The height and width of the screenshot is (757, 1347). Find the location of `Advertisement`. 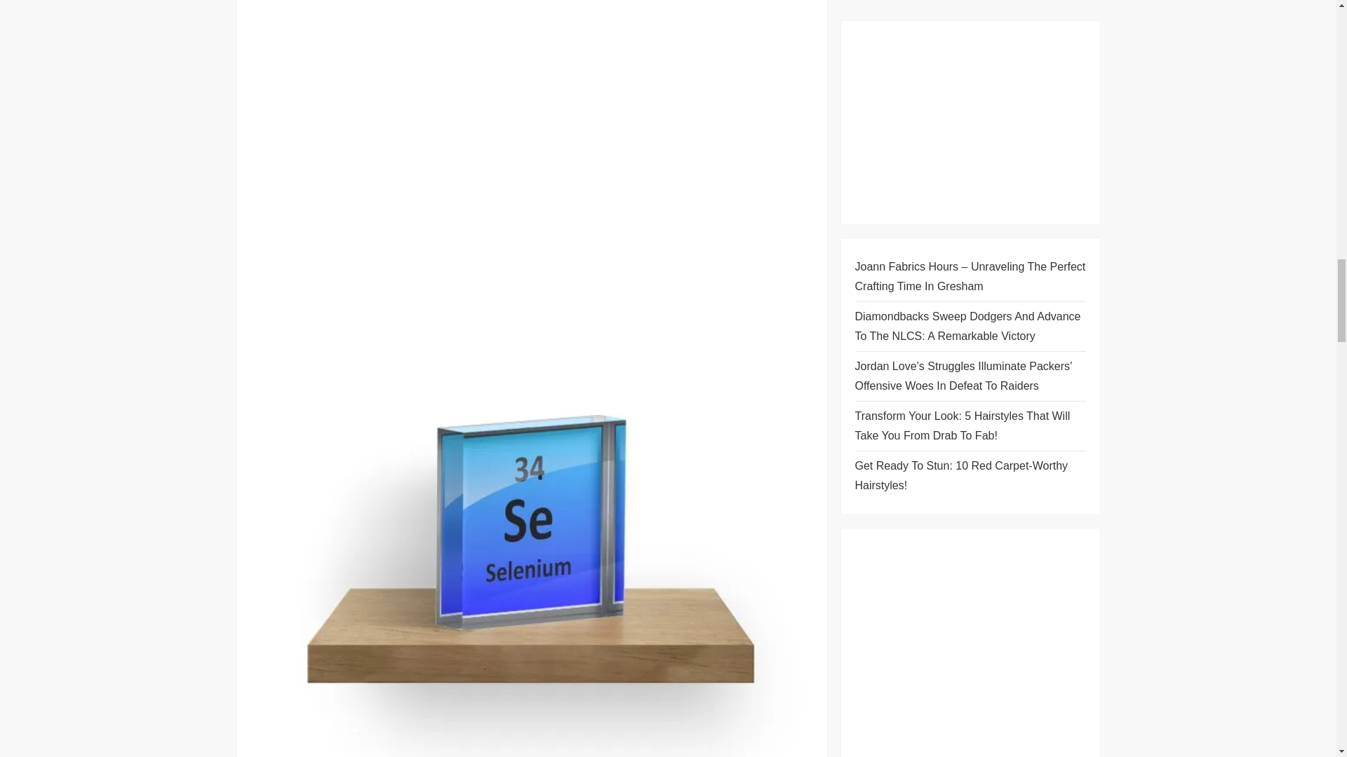

Advertisement is located at coordinates (532, 110).